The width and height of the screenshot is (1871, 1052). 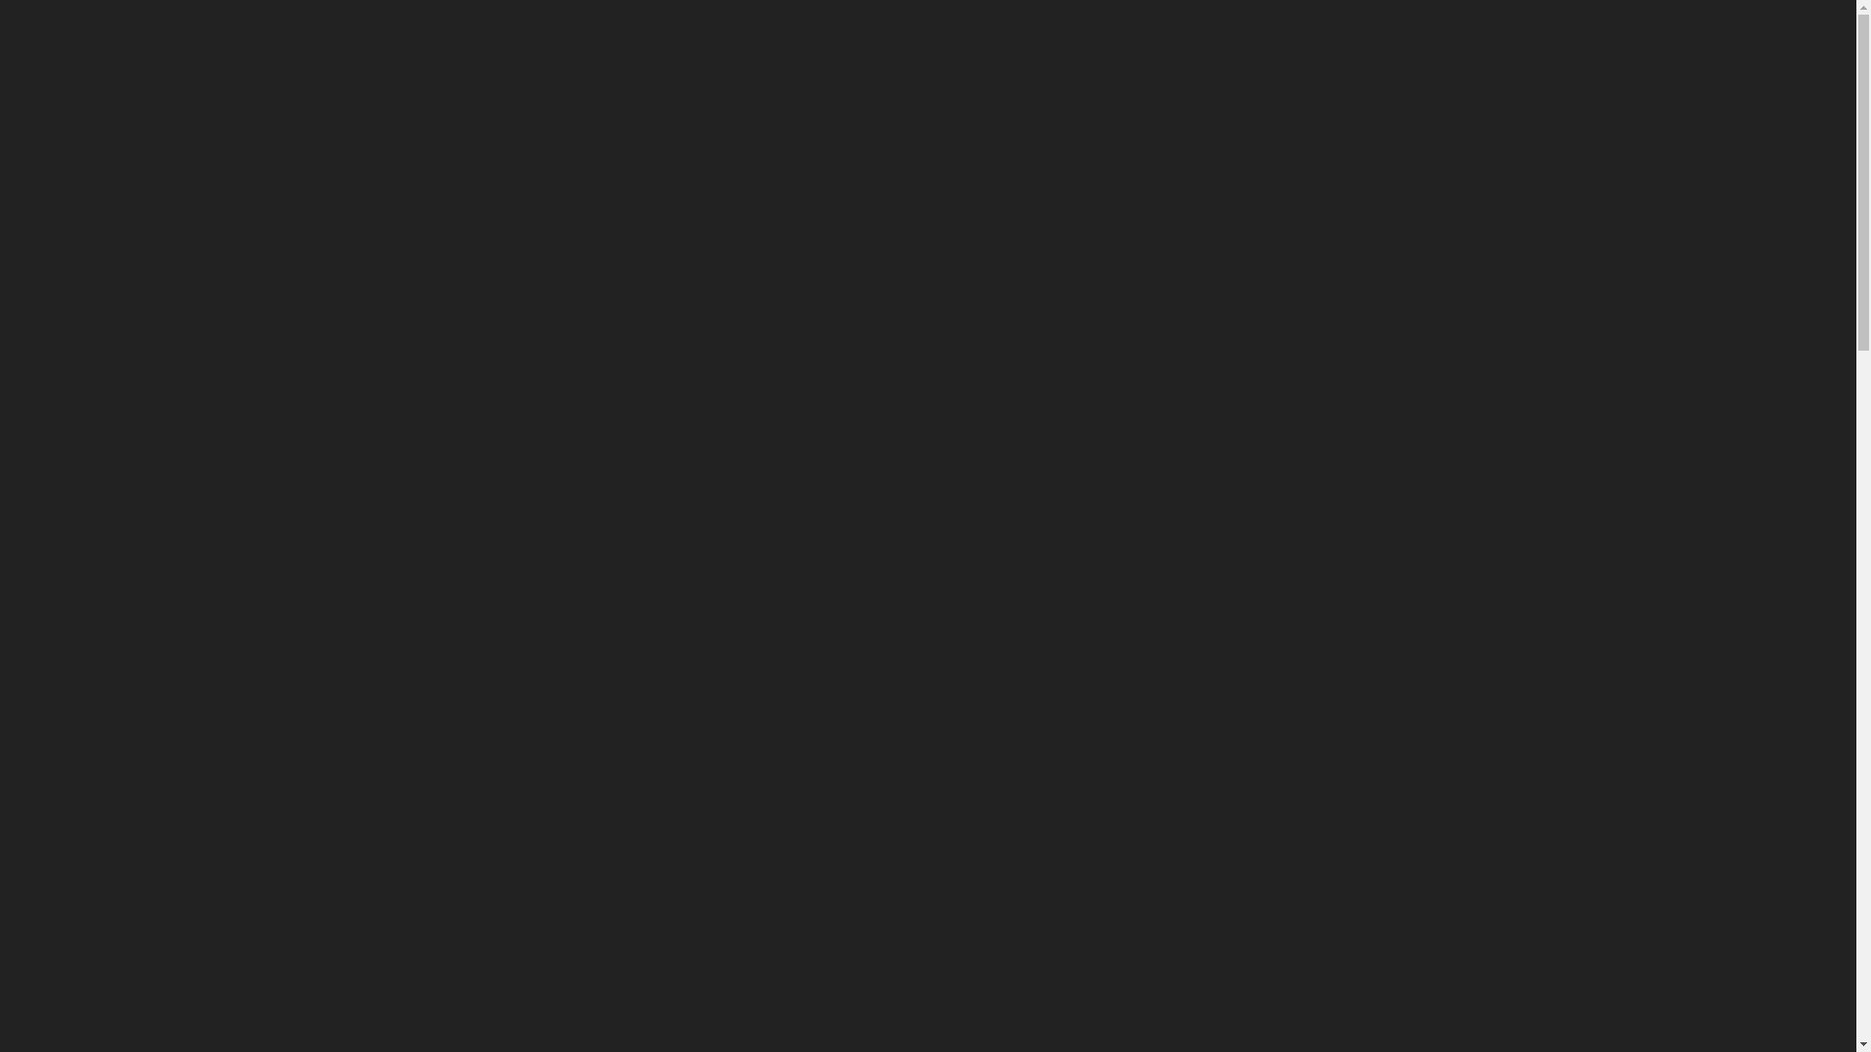 I want to click on TR, so click(x=1797, y=44).